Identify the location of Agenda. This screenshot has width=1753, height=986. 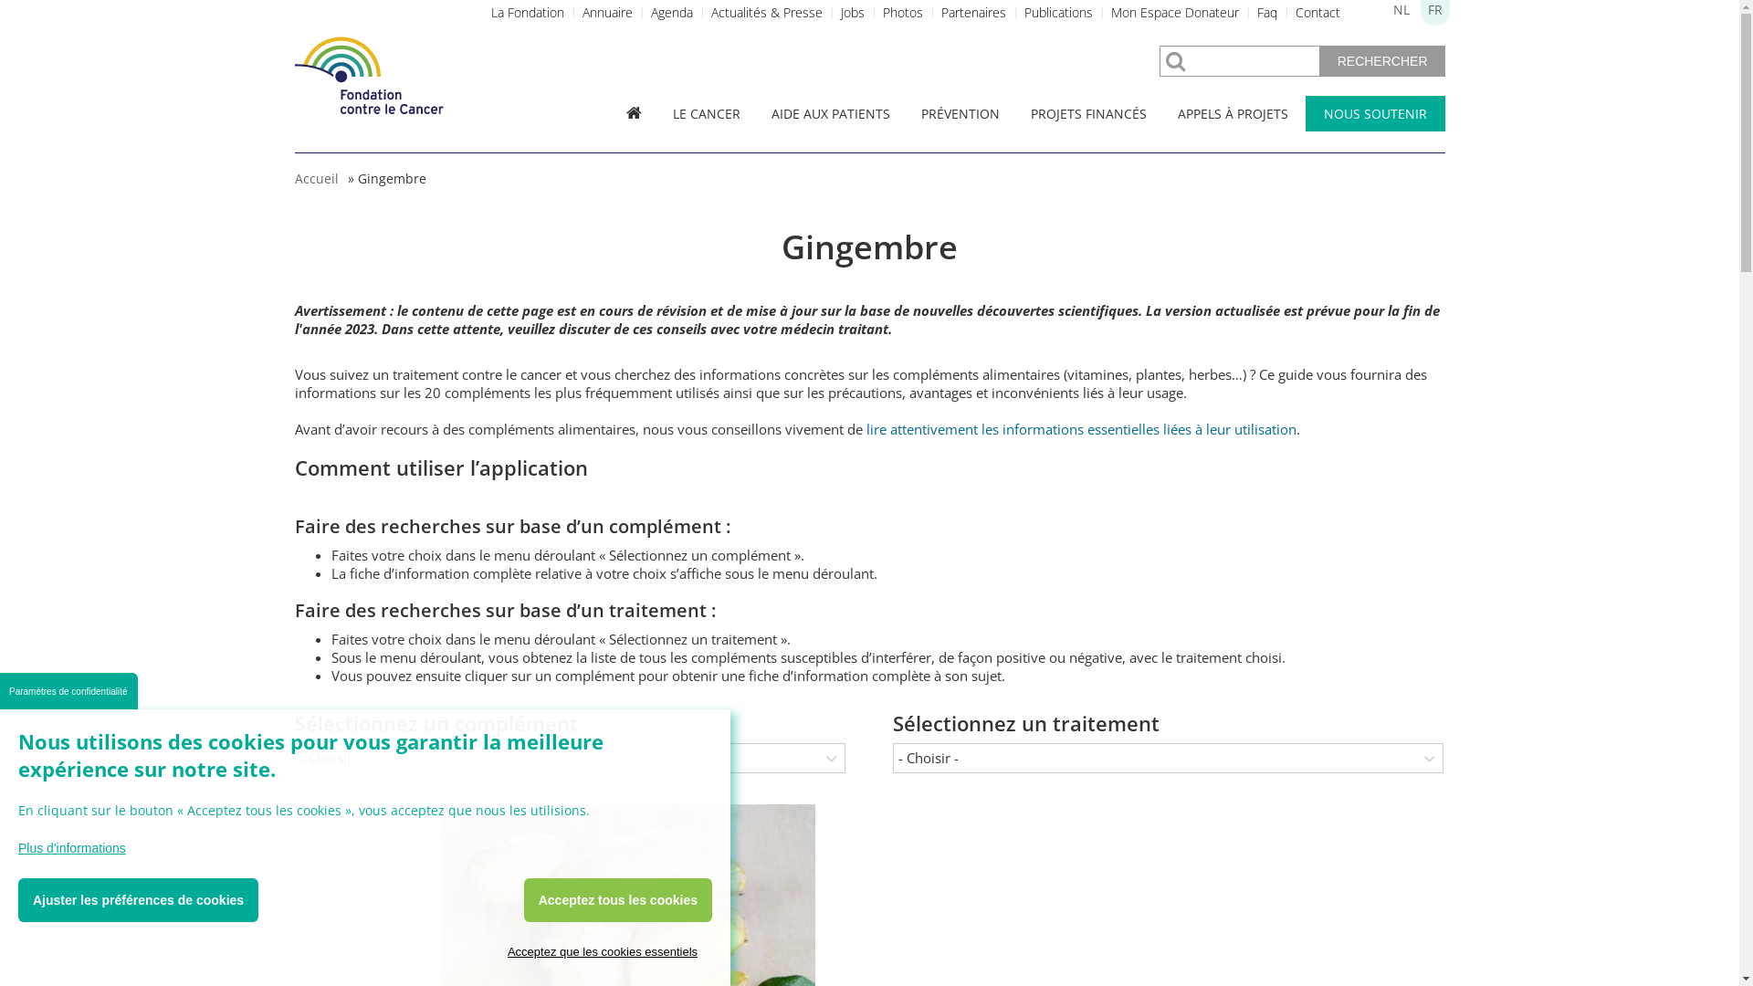
(671, 13).